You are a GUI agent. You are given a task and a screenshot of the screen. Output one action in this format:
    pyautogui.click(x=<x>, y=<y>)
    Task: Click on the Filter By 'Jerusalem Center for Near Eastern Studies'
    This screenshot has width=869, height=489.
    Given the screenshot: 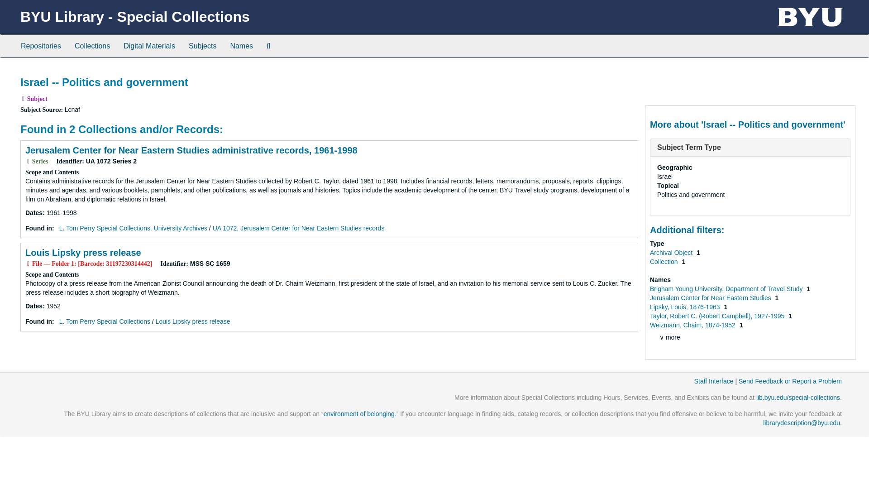 What is the action you would take?
    pyautogui.click(x=711, y=298)
    